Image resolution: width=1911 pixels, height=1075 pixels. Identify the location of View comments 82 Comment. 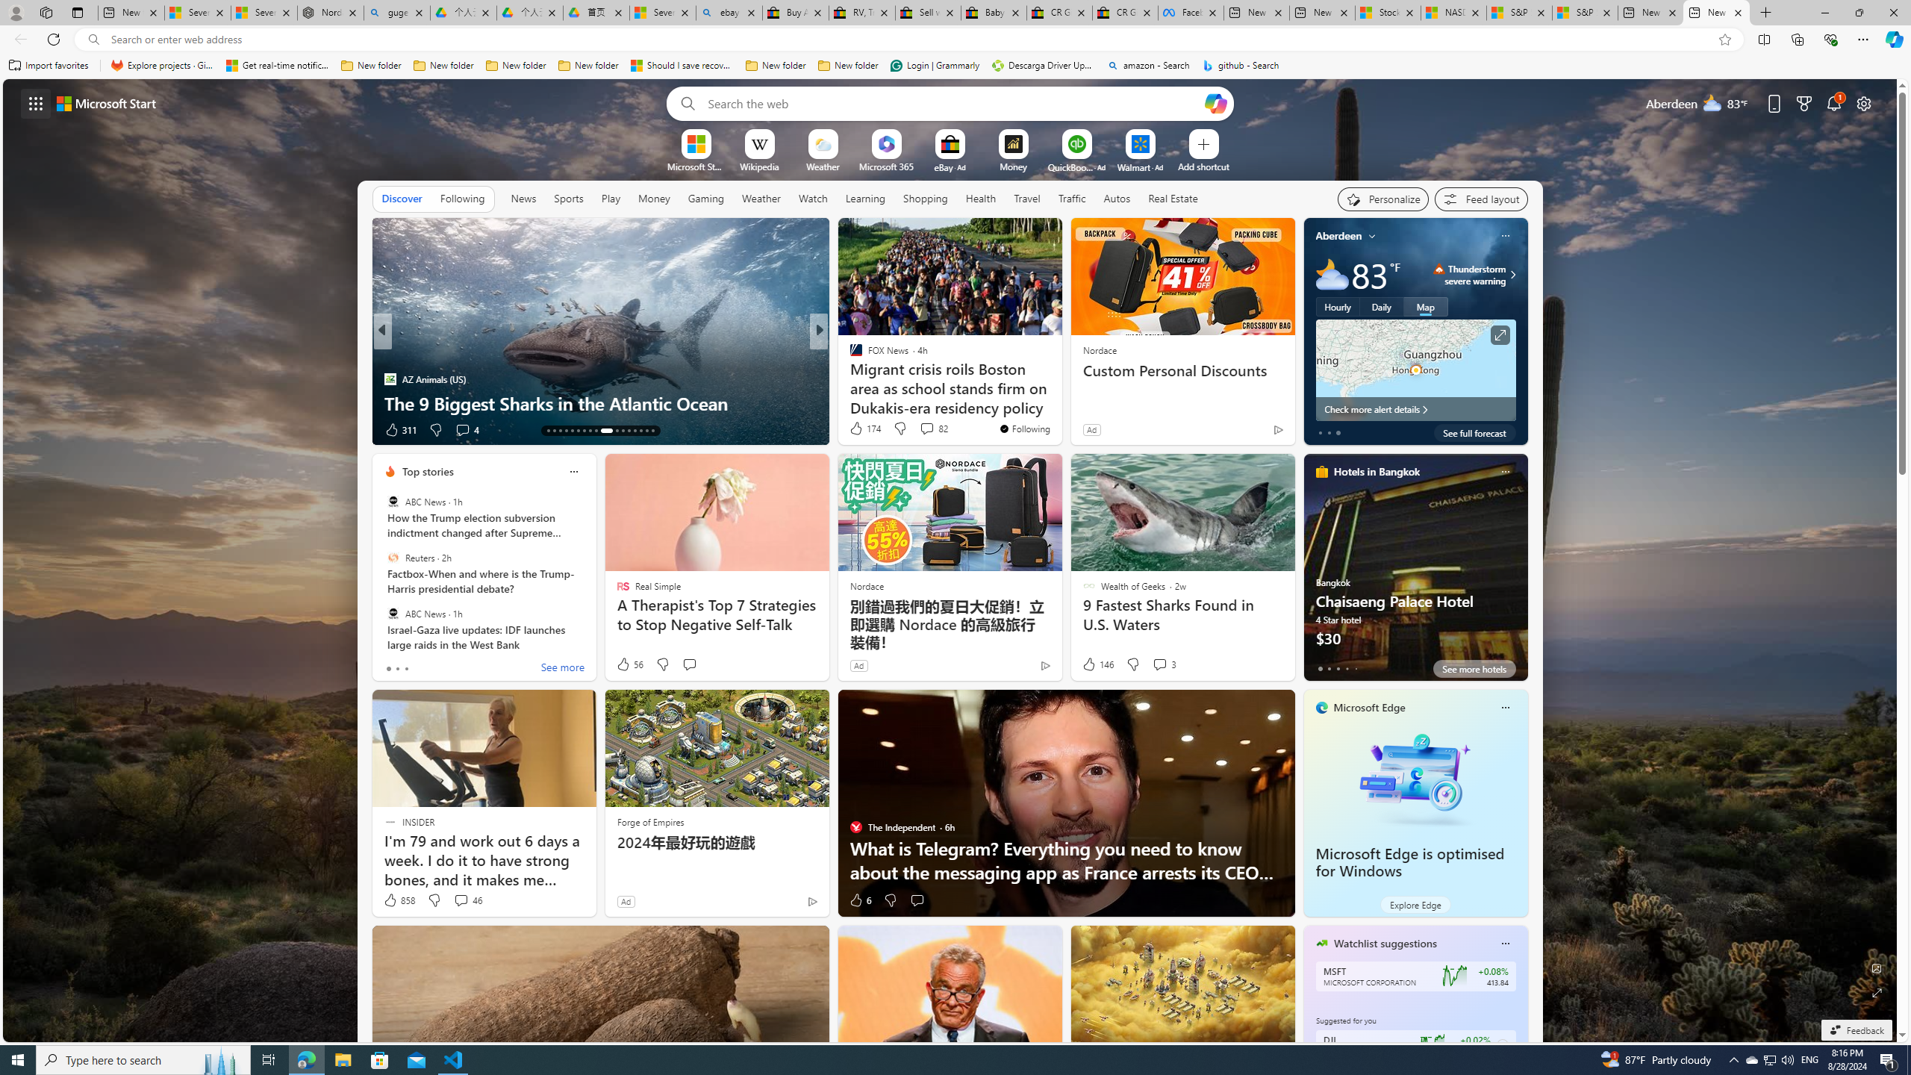
(926, 429).